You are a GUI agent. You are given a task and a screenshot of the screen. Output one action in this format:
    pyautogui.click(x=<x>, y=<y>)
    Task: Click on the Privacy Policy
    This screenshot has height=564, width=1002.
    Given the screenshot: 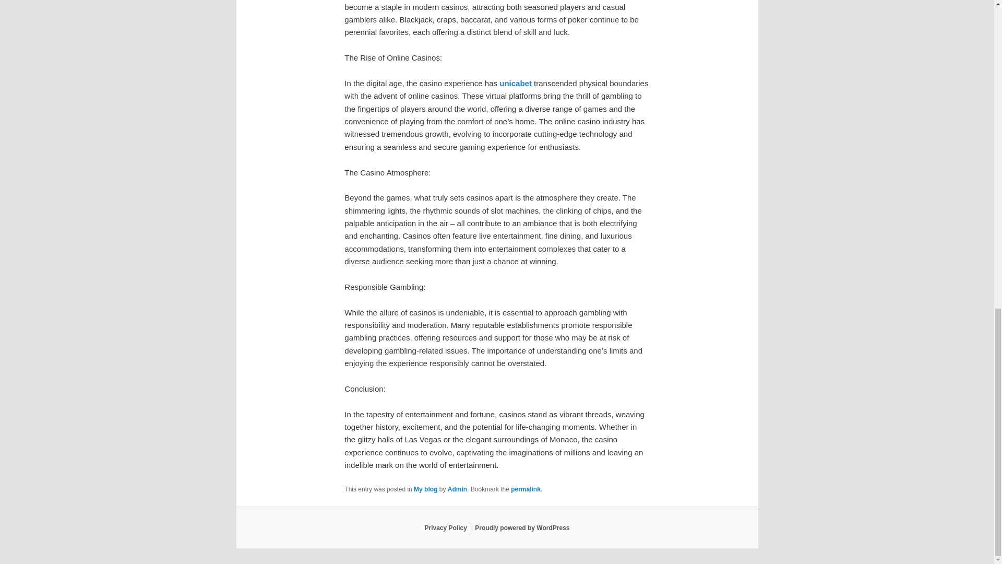 What is the action you would take?
    pyautogui.click(x=445, y=528)
    